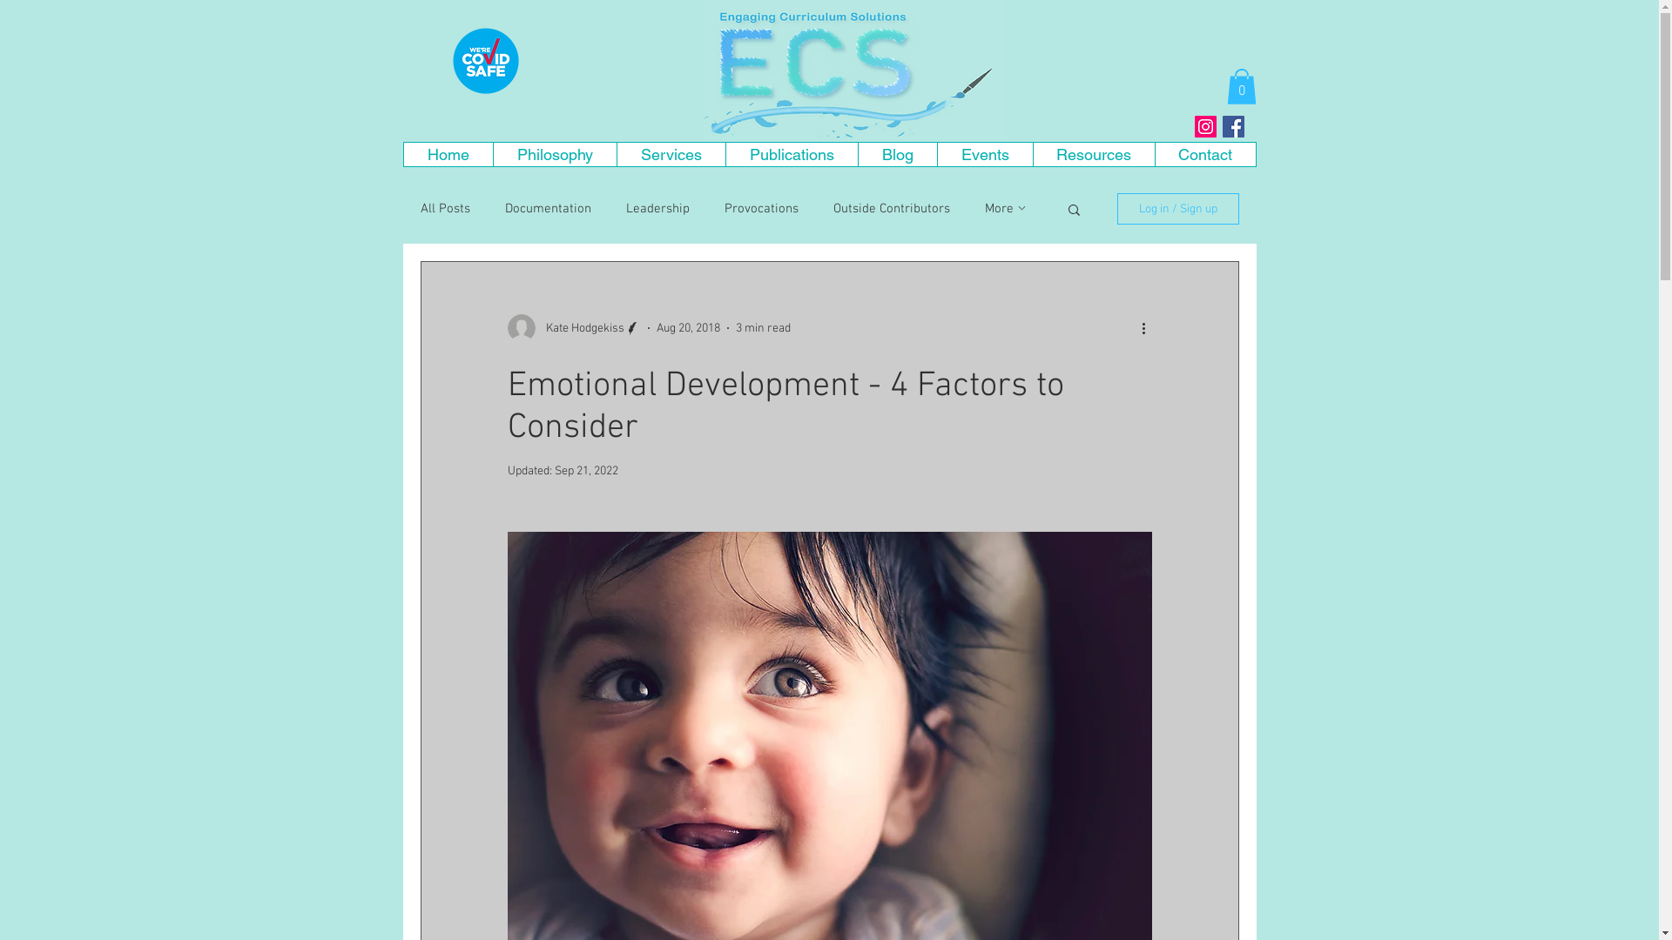 The height and width of the screenshot is (940, 1672). Describe the element at coordinates (1205, 155) in the screenshot. I see `Contact` at that location.